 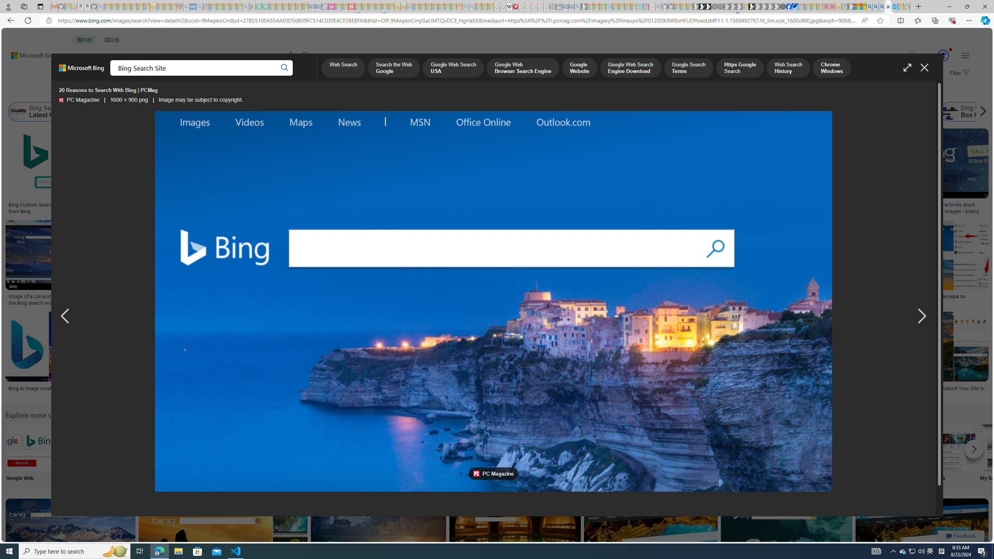 I want to click on Bing image search gets a redesign, new features - NeowinSave, so click(x=788, y=543).